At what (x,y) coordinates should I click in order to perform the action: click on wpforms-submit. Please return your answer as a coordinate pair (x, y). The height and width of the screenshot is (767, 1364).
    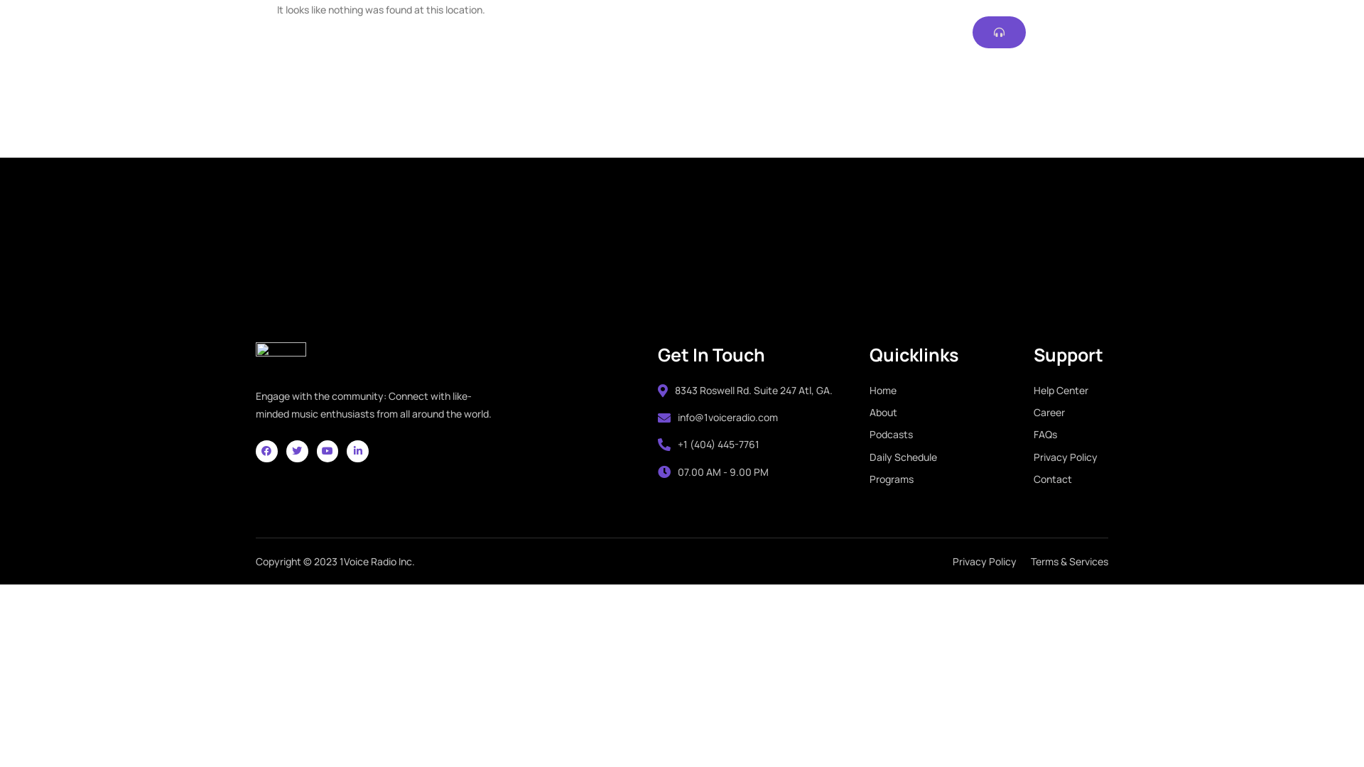
    Looking at the image, I should click on (855, 217).